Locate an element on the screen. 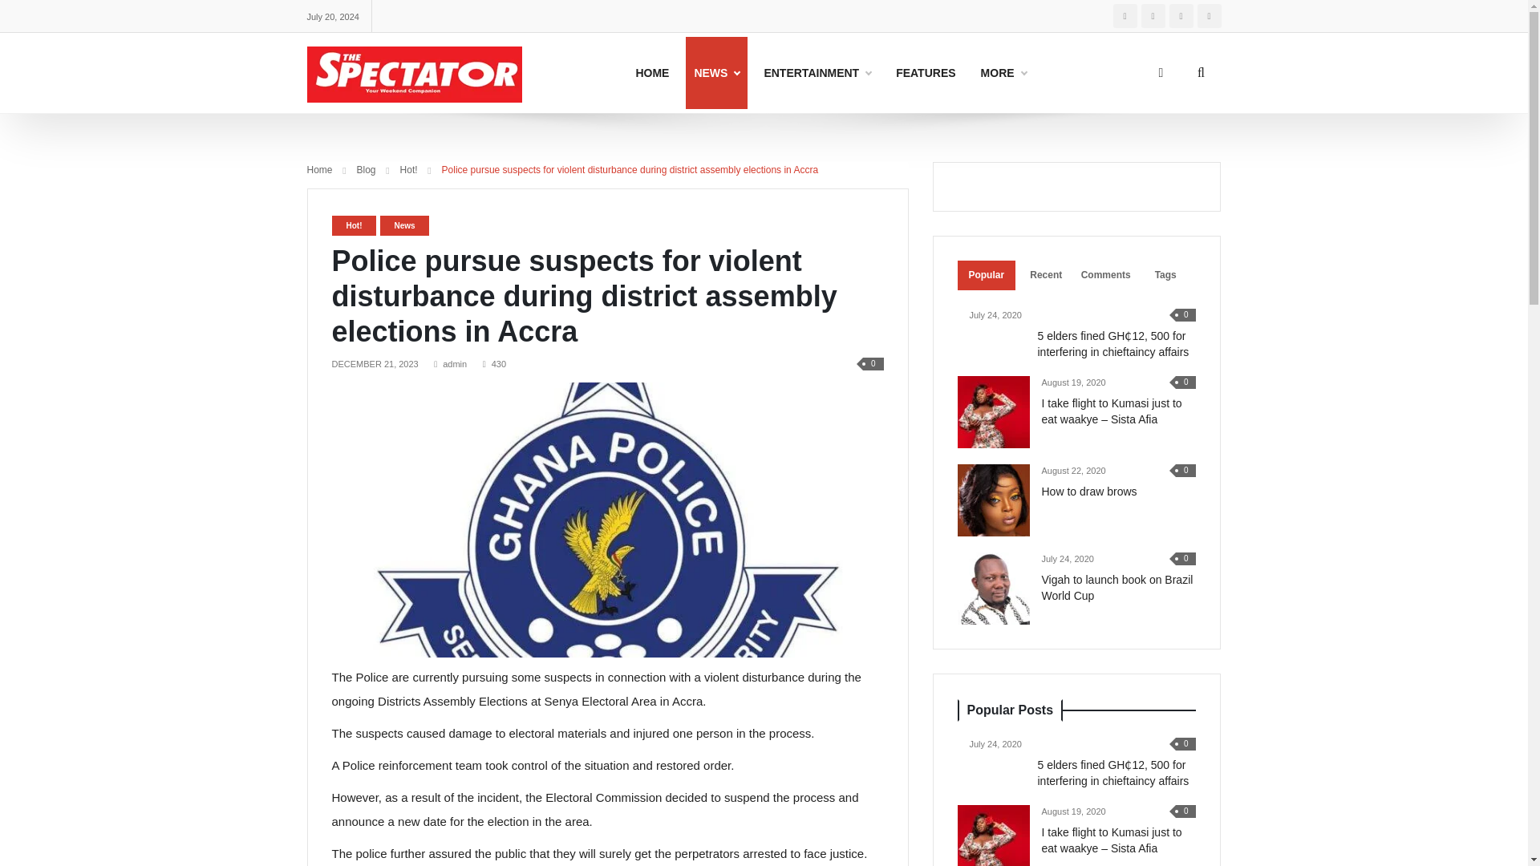 Image resolution: width=1540 pixels, height=866 pixels. ENTERTAINMENT is located at coordinates (1125, 16).